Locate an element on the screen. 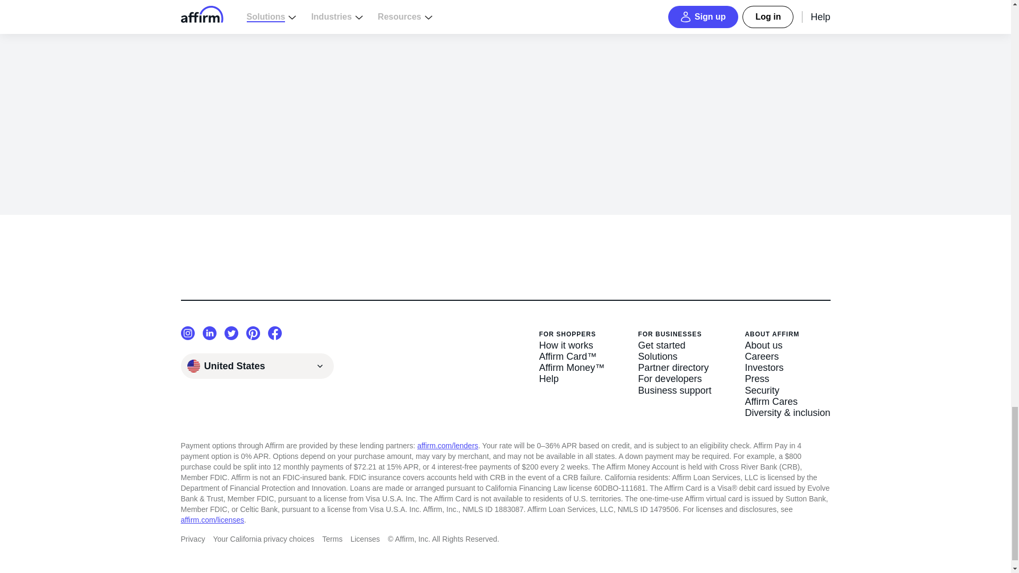 The image size is (1019, 573). Get started is located at coordinates (674, 346).